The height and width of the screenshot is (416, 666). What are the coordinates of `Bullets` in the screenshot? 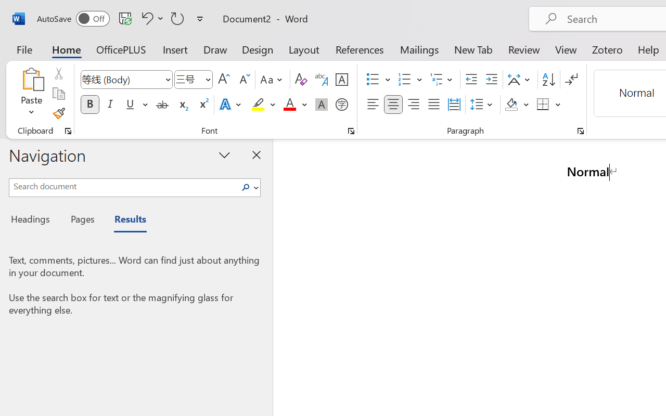 It's located at (378, 80).